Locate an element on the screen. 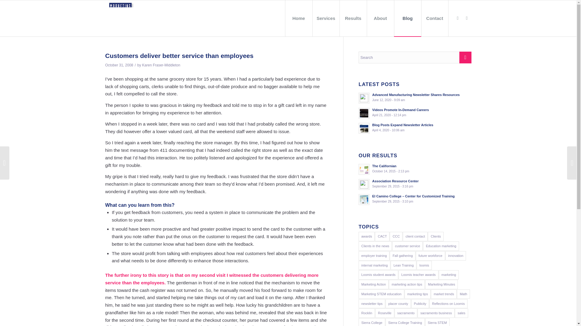 This screenshot has height=326, width=581. Posts by Karen Fraser-Middleton is located at coordinates (161, 65).